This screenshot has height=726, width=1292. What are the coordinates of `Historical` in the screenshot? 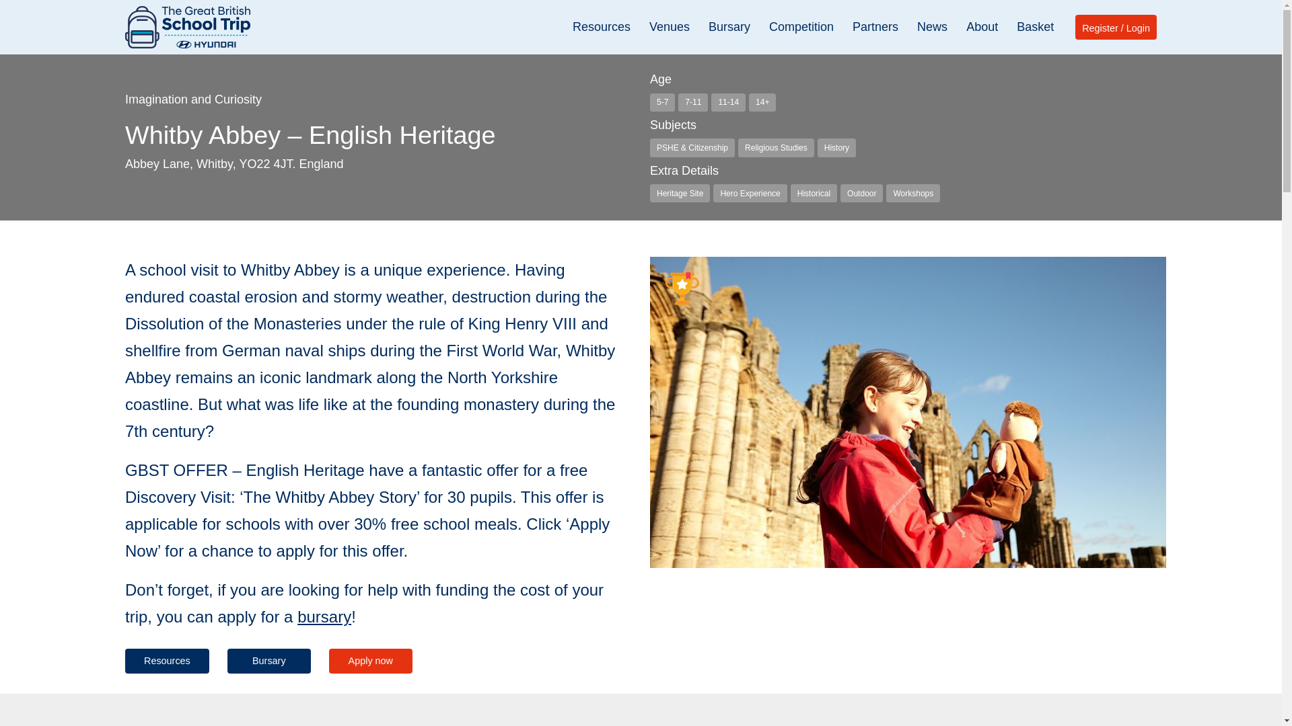 It's located at (814, 194).